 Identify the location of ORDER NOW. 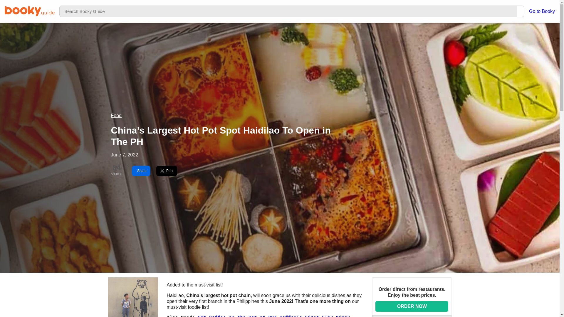
(412, 306).